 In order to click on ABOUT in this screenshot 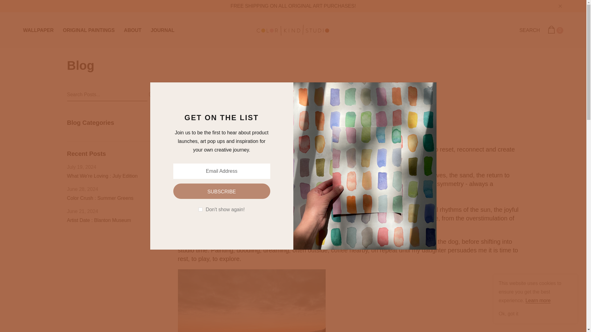, I will do `click(133, 30)`.